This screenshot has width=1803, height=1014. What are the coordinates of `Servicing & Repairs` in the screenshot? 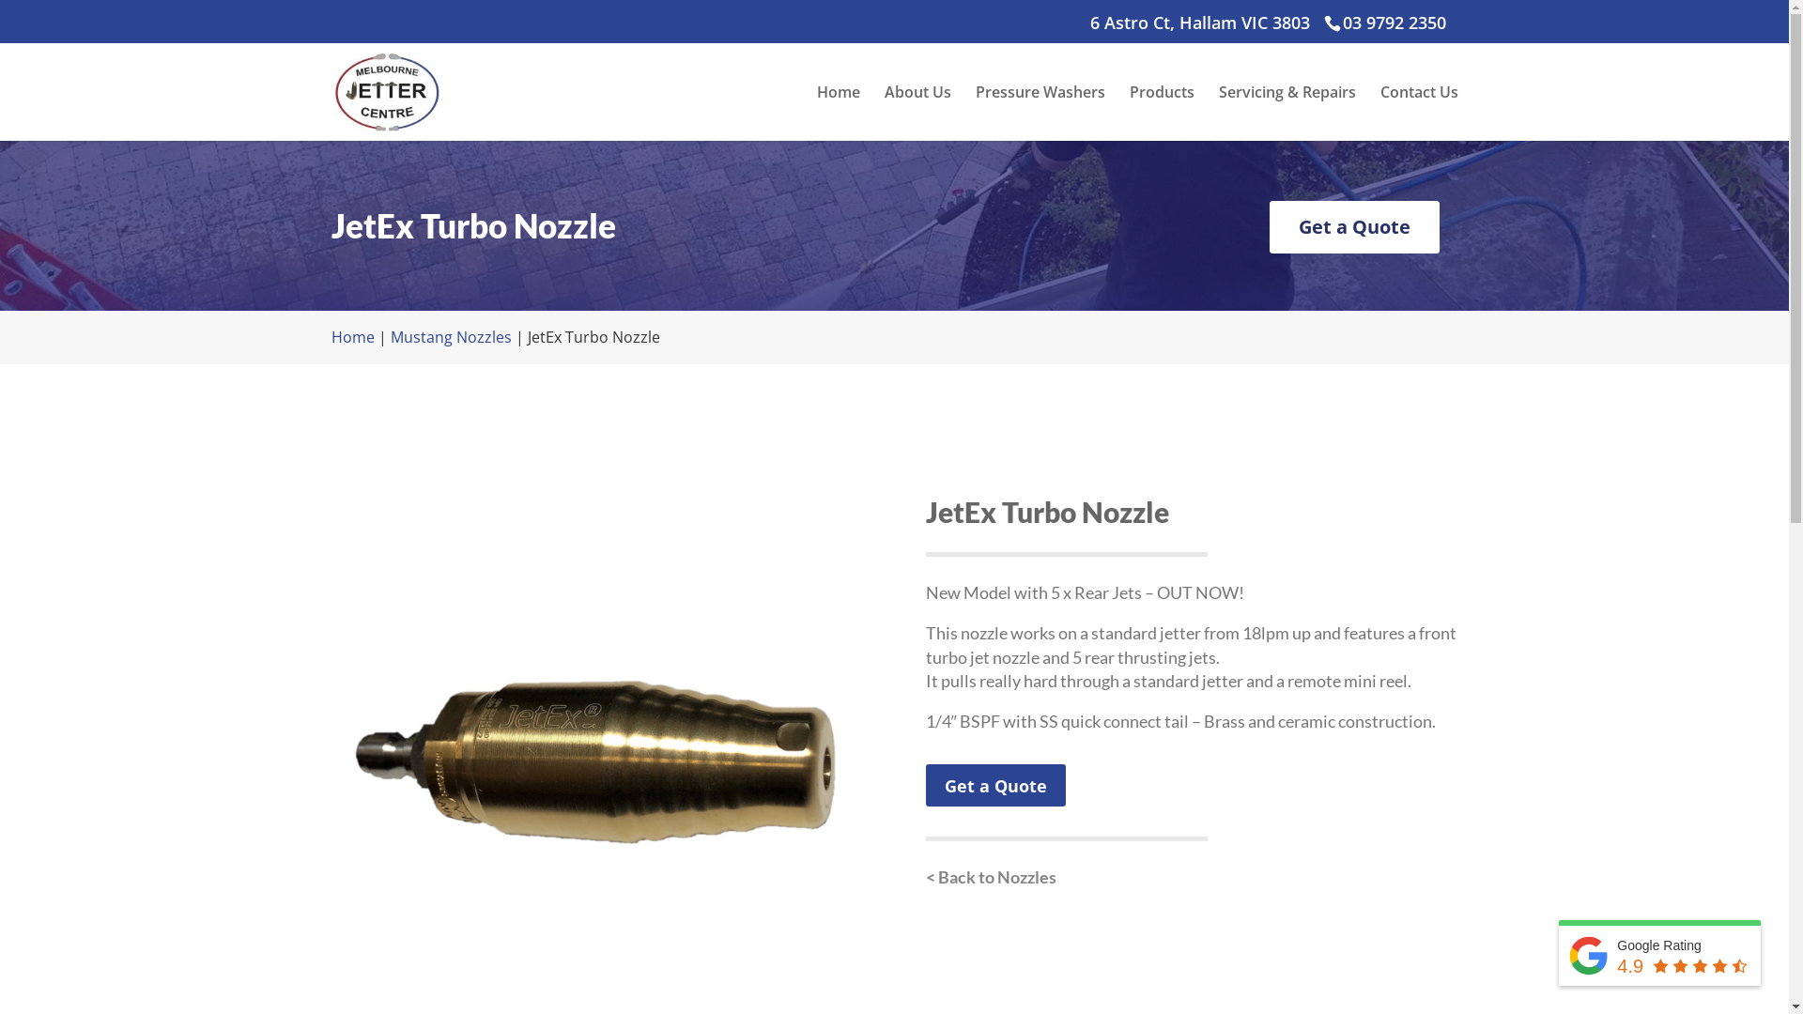 It's located at (1287, 113).